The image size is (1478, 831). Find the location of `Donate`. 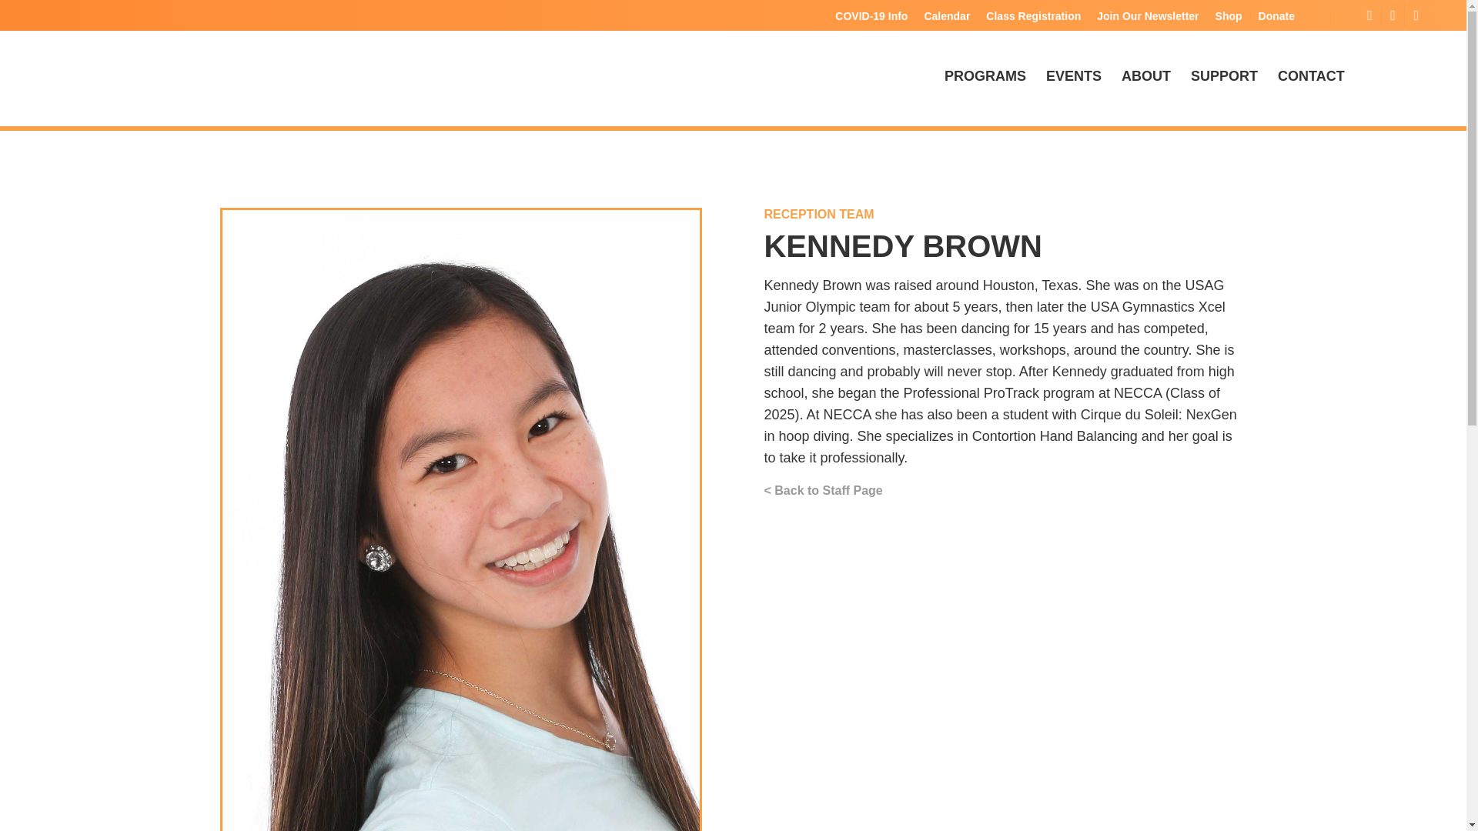

Donate is located at coordinates (1276, 15).